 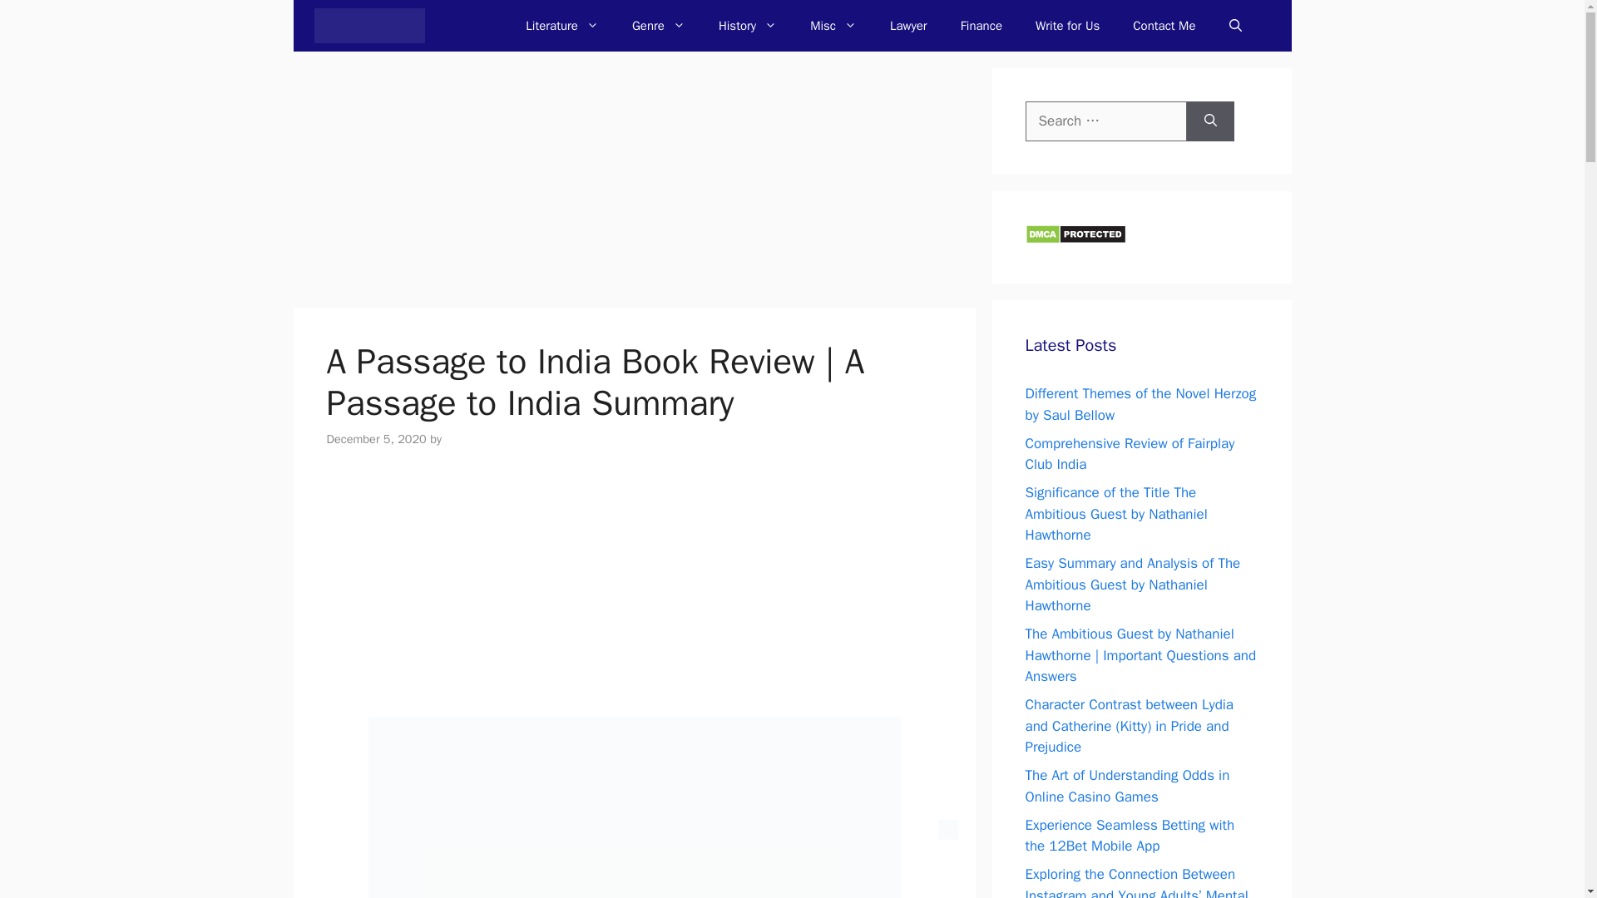 I want to click on Advertisement, so click(x=634, y=185).